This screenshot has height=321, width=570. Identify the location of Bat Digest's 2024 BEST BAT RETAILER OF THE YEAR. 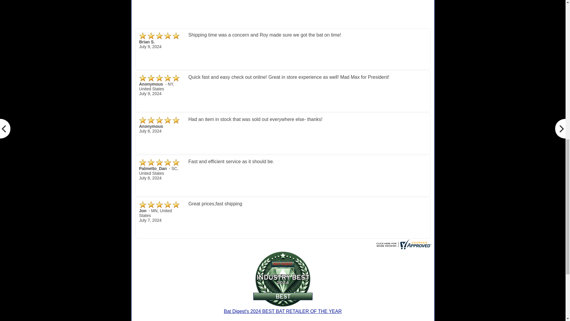
(283, 309).